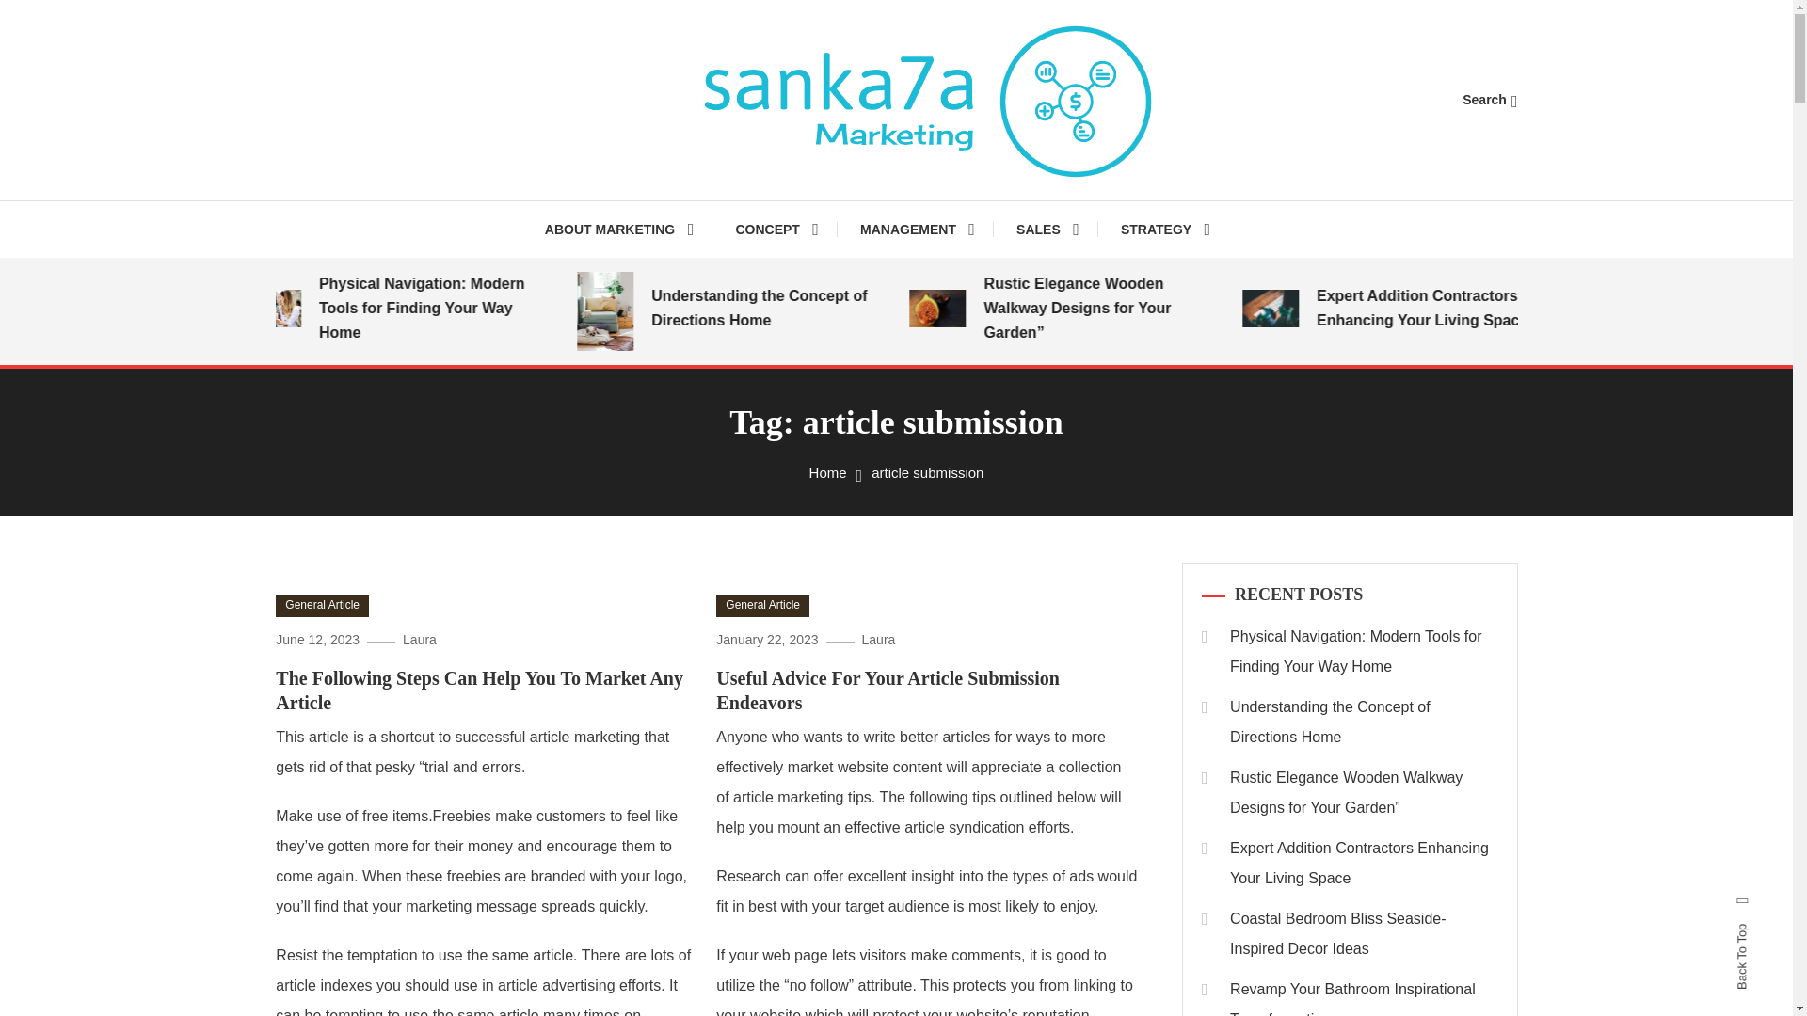 This screenshot has width=1807, height=1016. I want to click on Sanka7a, so click(619, 220).